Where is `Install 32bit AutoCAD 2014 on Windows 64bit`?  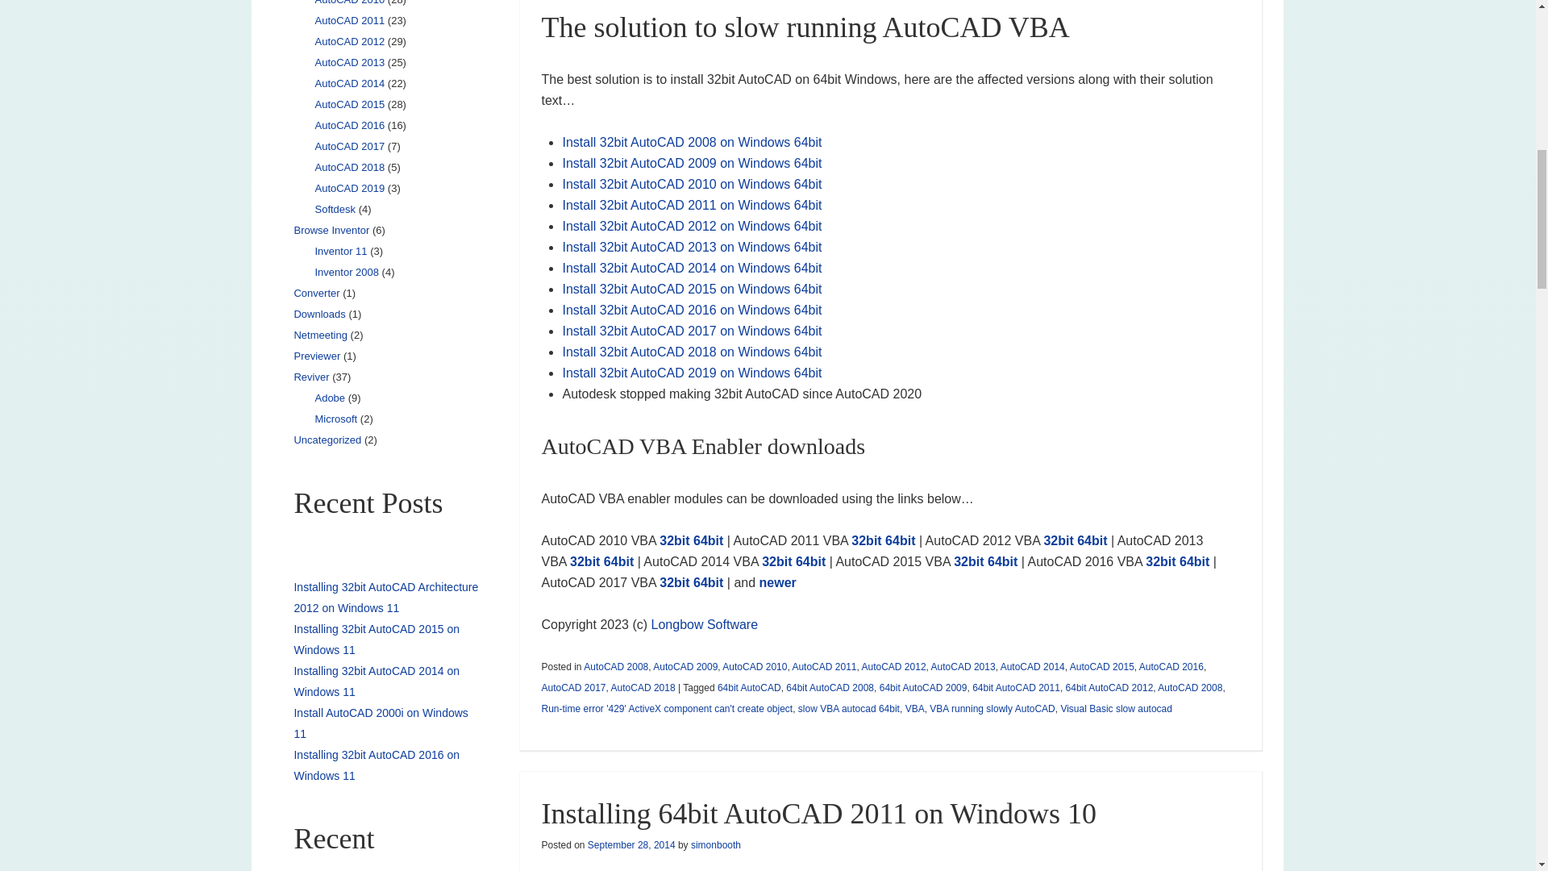 Install 32bit AutoCAD 2014 on Windows 64bit is located at coordinates (692, 268).